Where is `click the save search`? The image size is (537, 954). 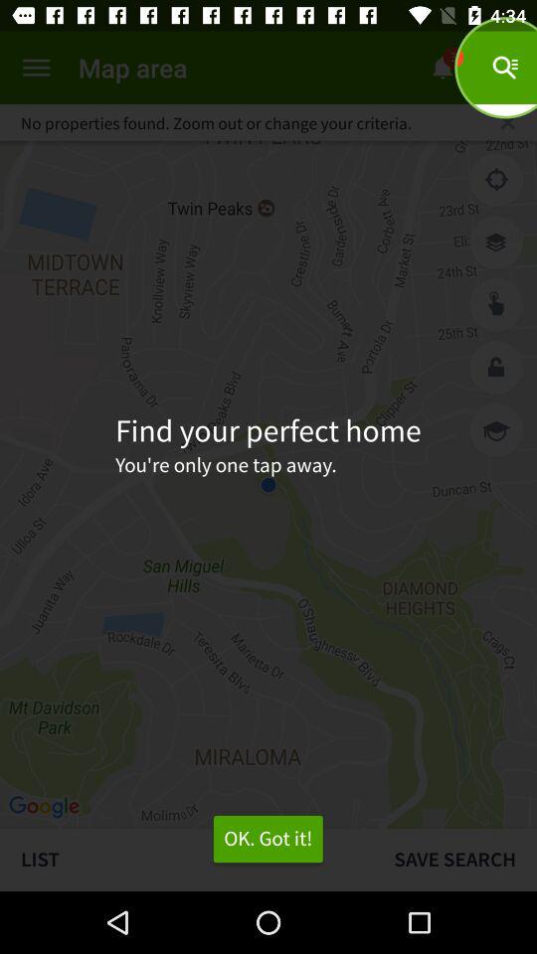
click the save search is located at coordinates (455, 859).